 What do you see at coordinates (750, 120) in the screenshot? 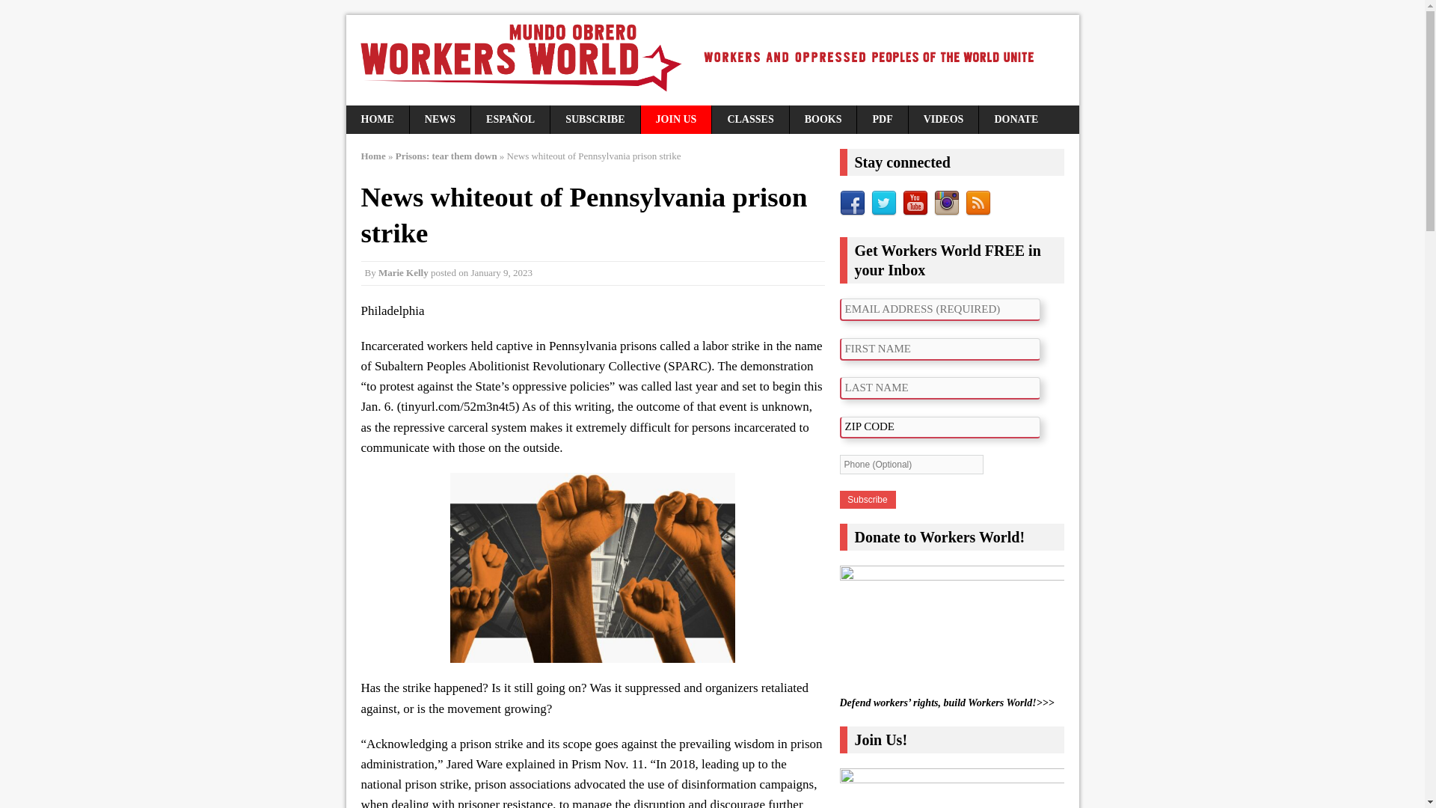
I see `CLASSES` at bounding box center [750, 120].